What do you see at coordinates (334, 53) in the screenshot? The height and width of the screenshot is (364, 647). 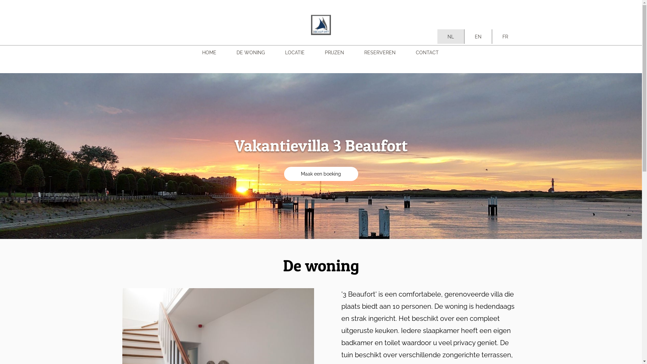 I see `PRIJZEN` at bounding box center [334, 53].